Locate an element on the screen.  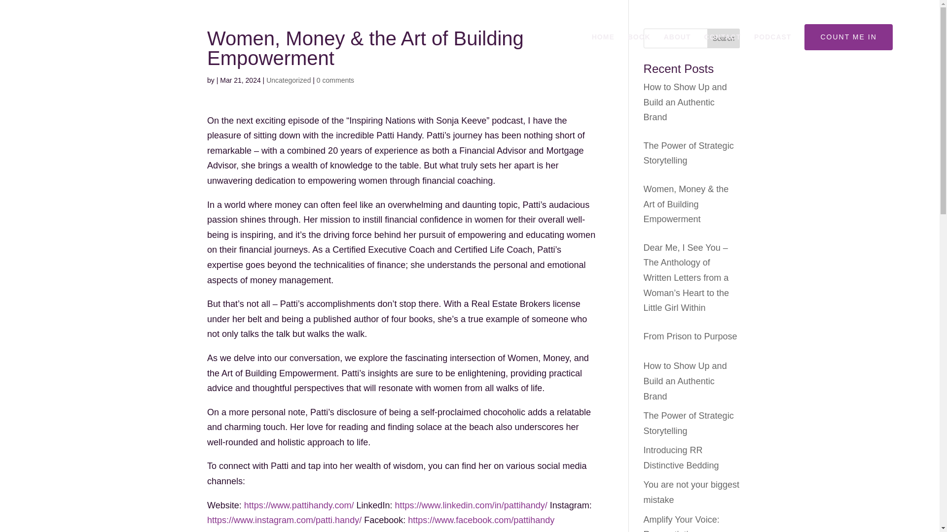
CONTACT is located at coordinates (722, 54).